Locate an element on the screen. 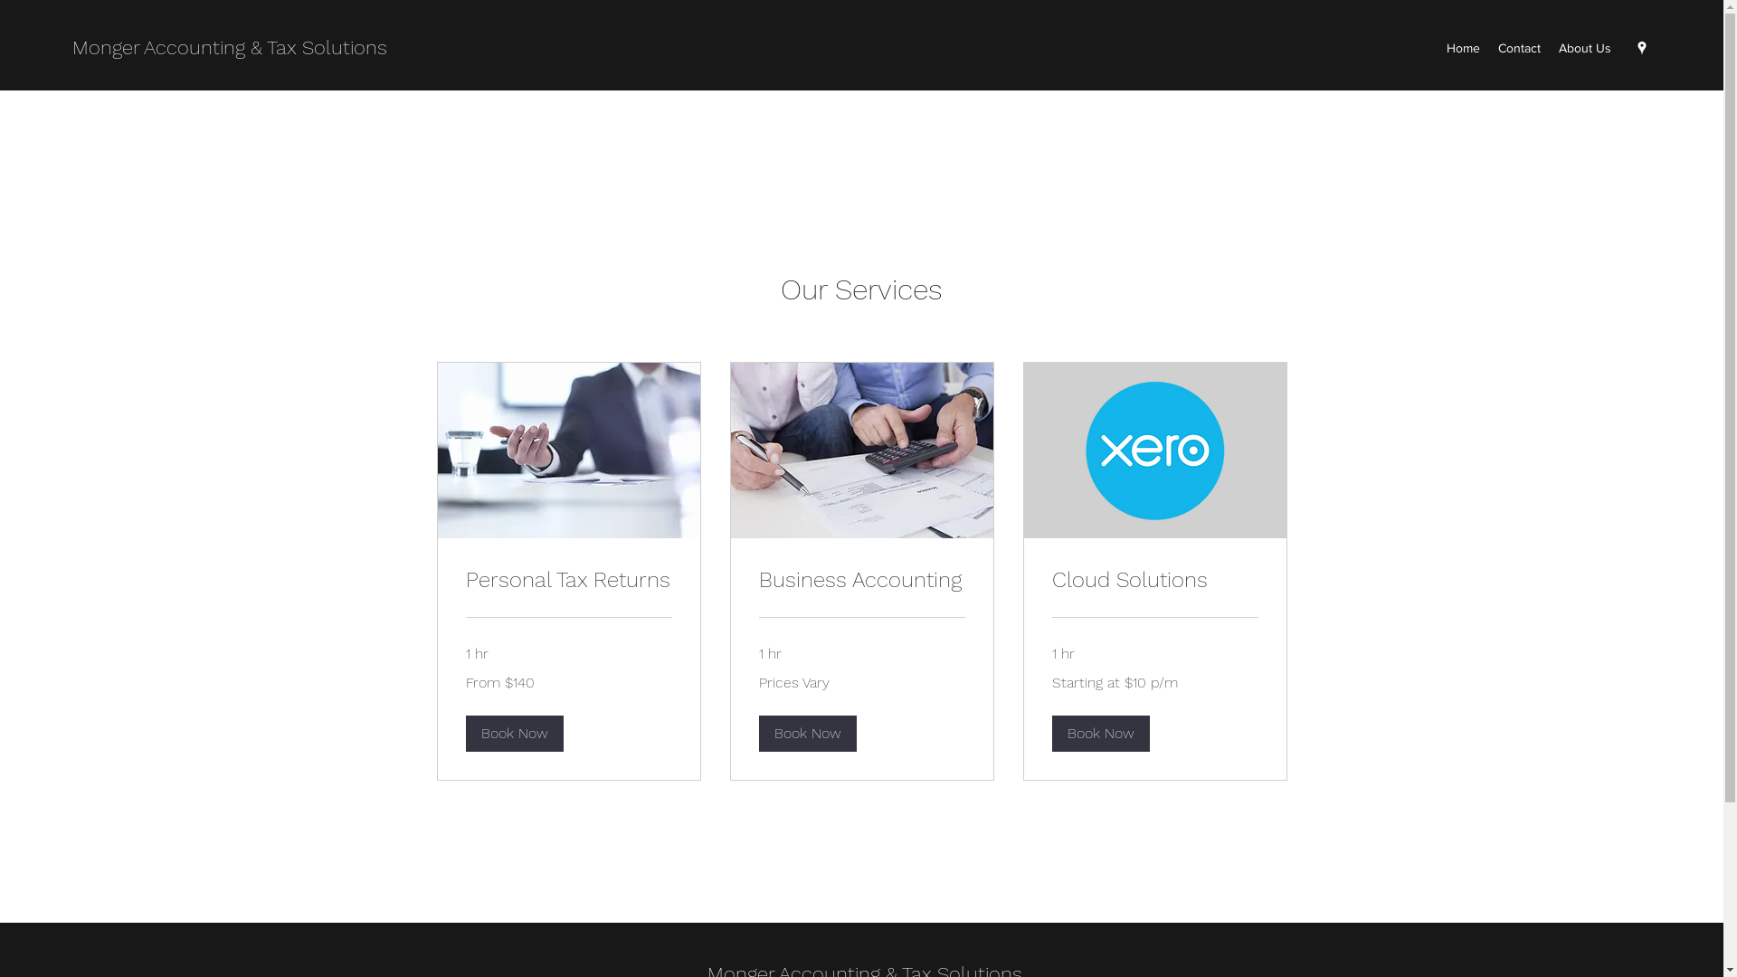 This screenshot has height=977, width=1737. Book Now is located at coordinates (807, 734).